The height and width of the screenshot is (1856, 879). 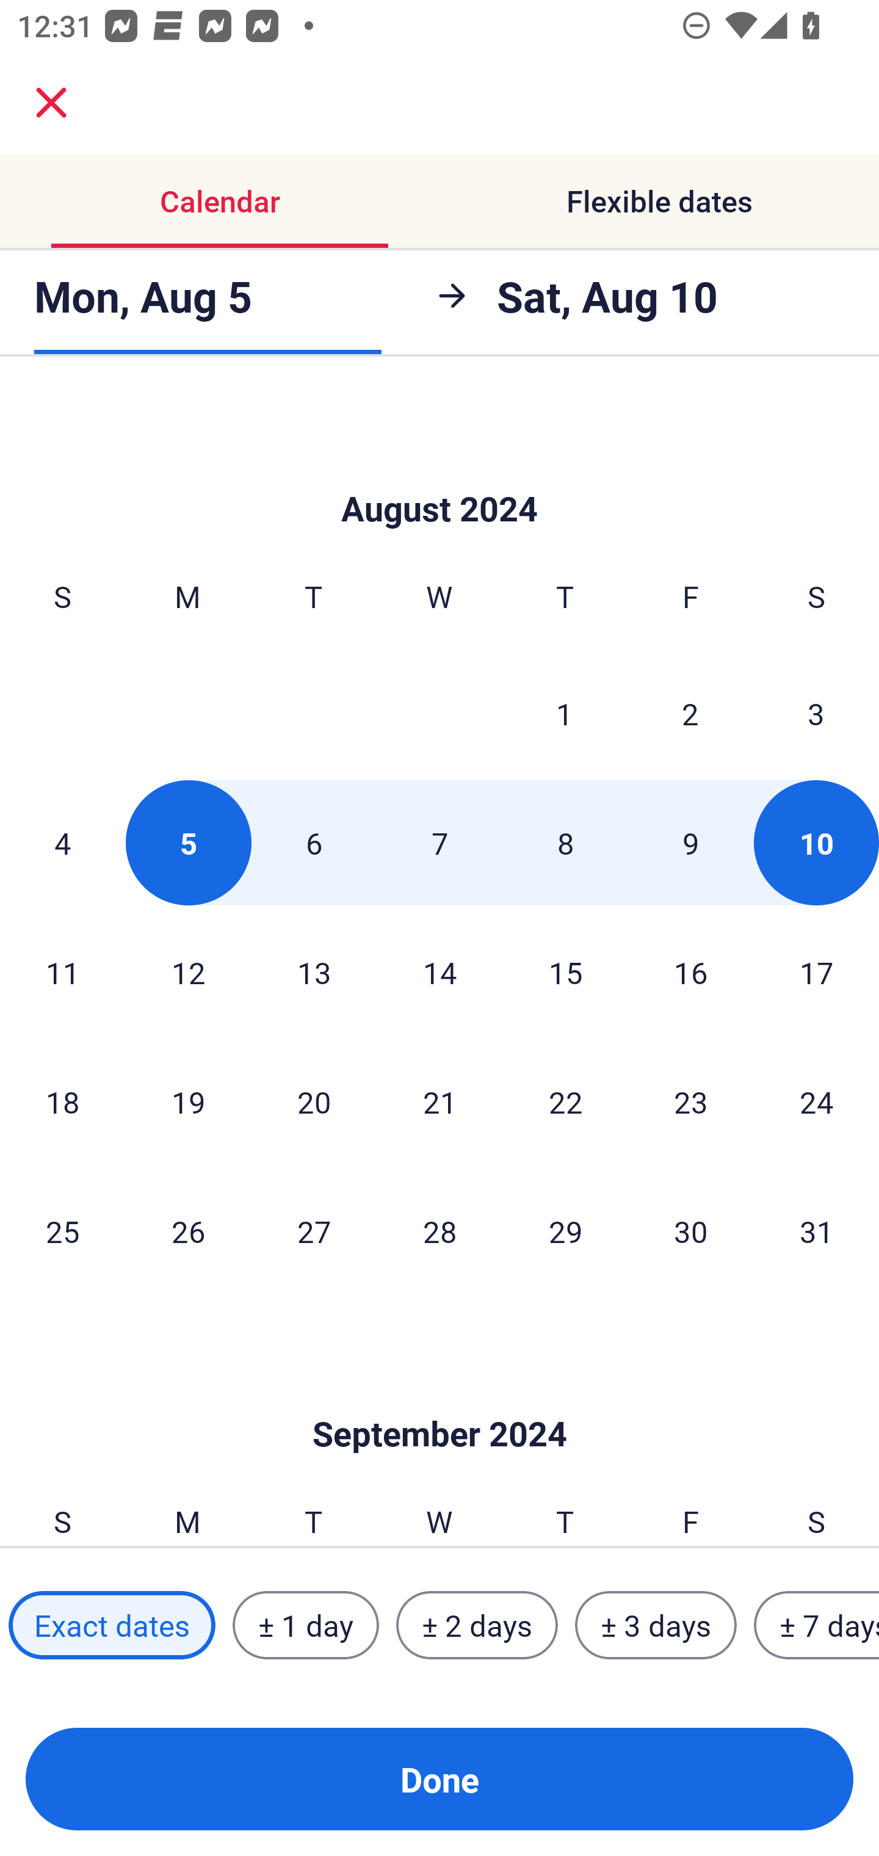 I want to click on Done, so click(x=440, y=1779).